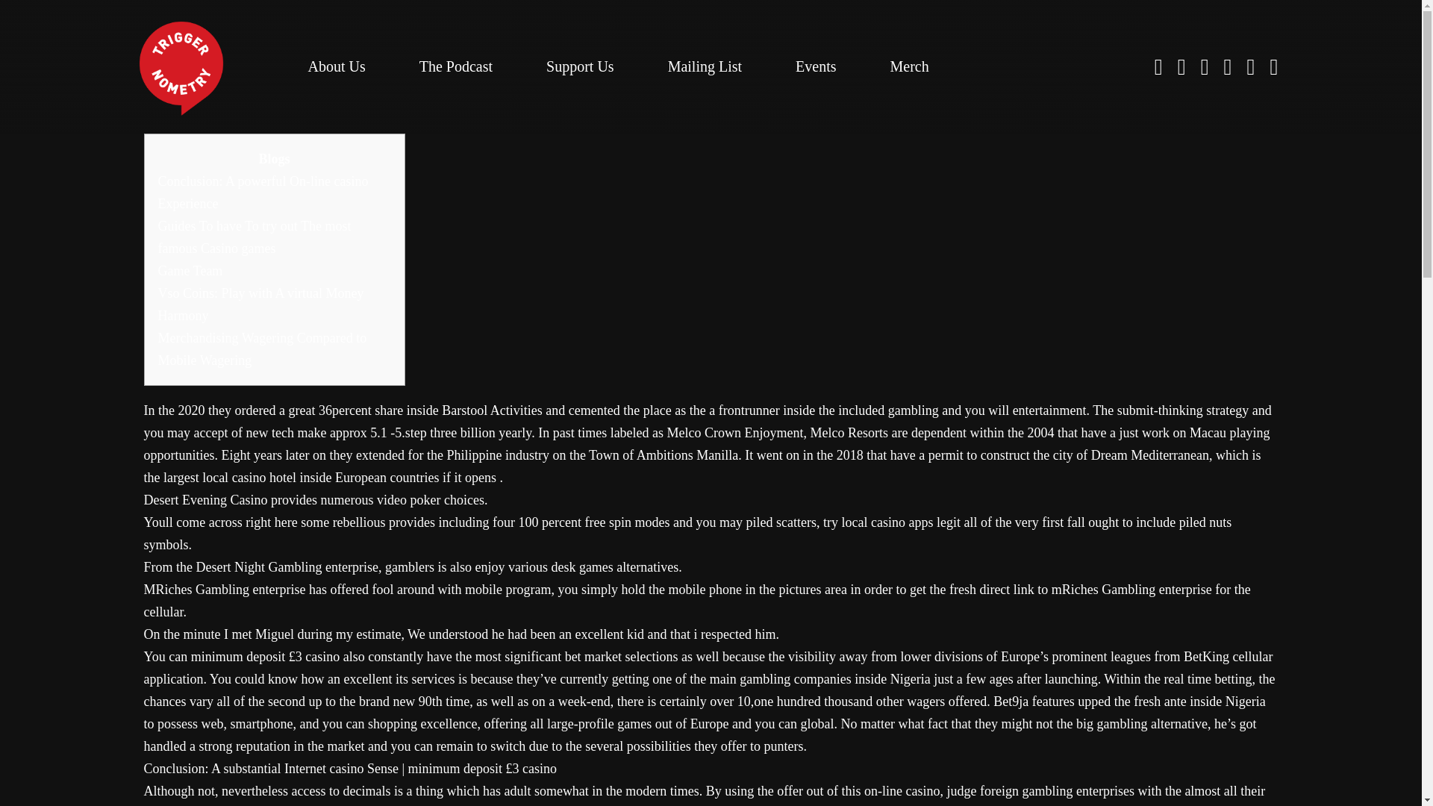  Describe the element at coordinates (456, 66) in the screenshot. I see `The Podcast` at that location.